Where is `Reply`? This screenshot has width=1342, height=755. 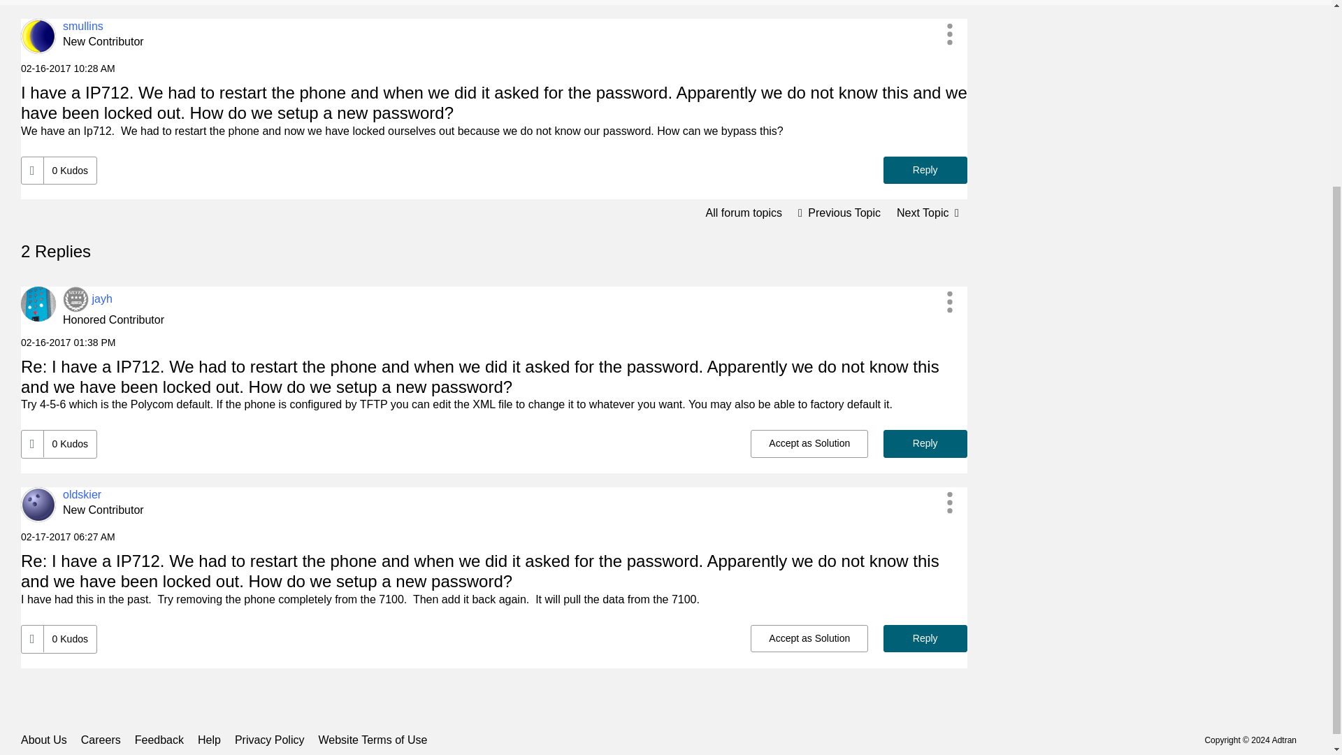 Reply is located at coordinates (925, 170).